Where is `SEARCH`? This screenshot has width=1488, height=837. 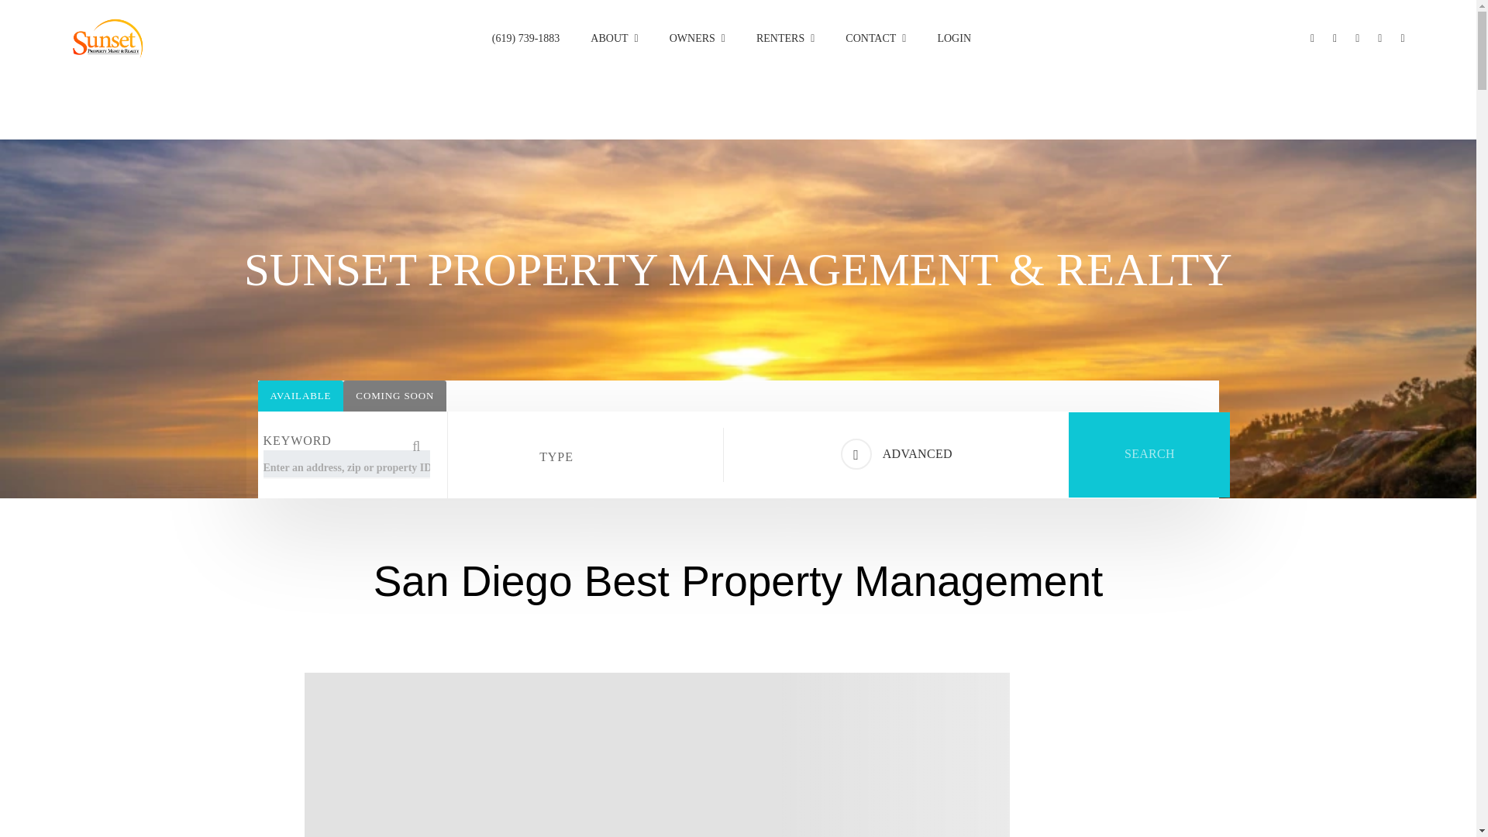
SEARCH is located at coordinates (1149, 454).